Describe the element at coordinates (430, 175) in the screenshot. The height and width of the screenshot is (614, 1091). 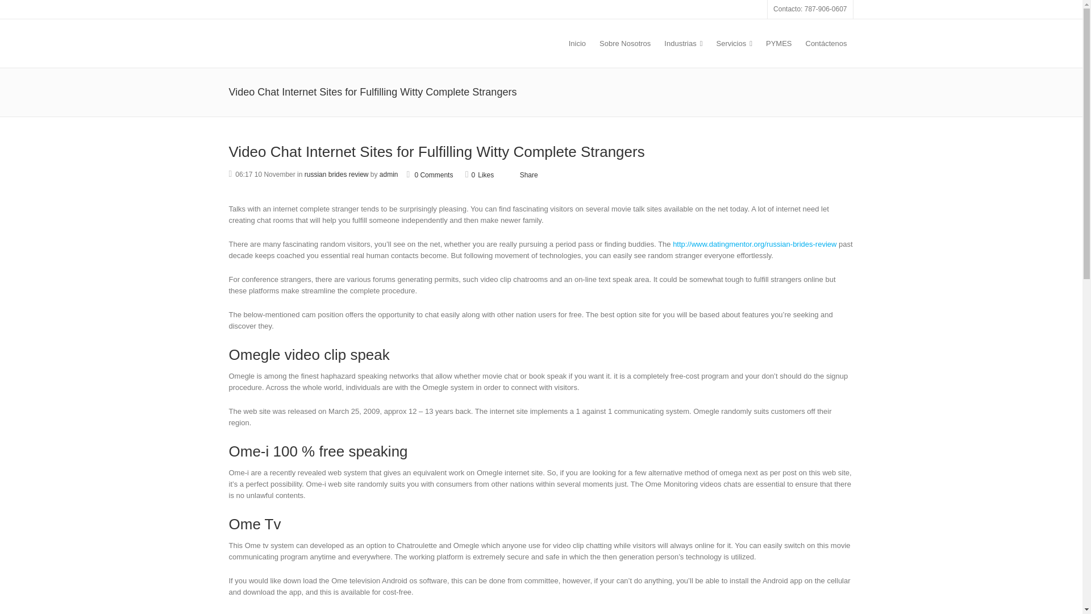
I see `0 Comments` at that location.